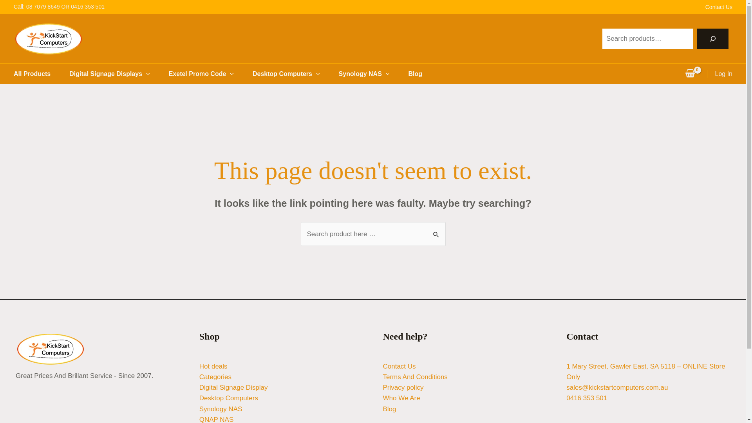  What do you see at coordinates (399, 367) in the screenshot?
I see `Contact Us` at bounding box center [399, 367].